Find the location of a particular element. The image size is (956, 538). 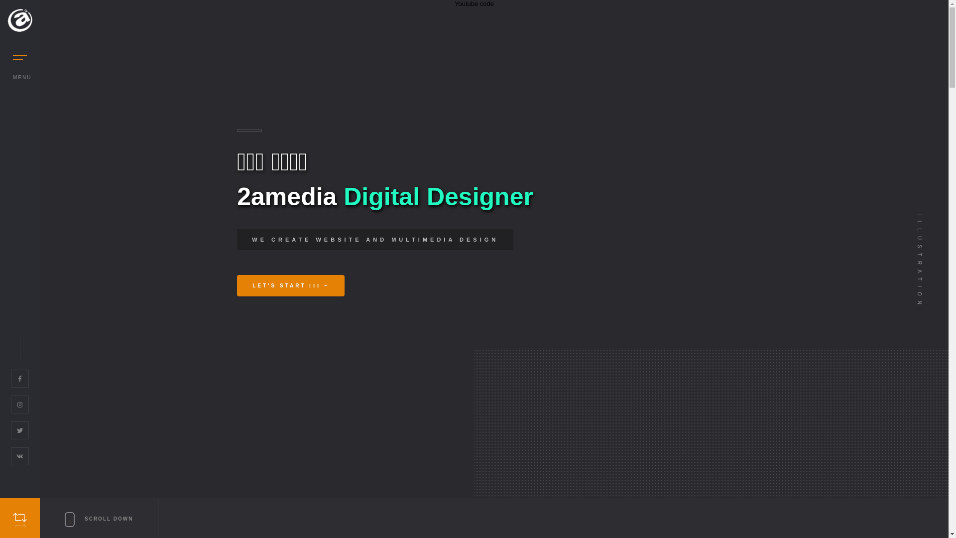

WWW.2AMEDIA.COM is located at coordinates (384, 409).